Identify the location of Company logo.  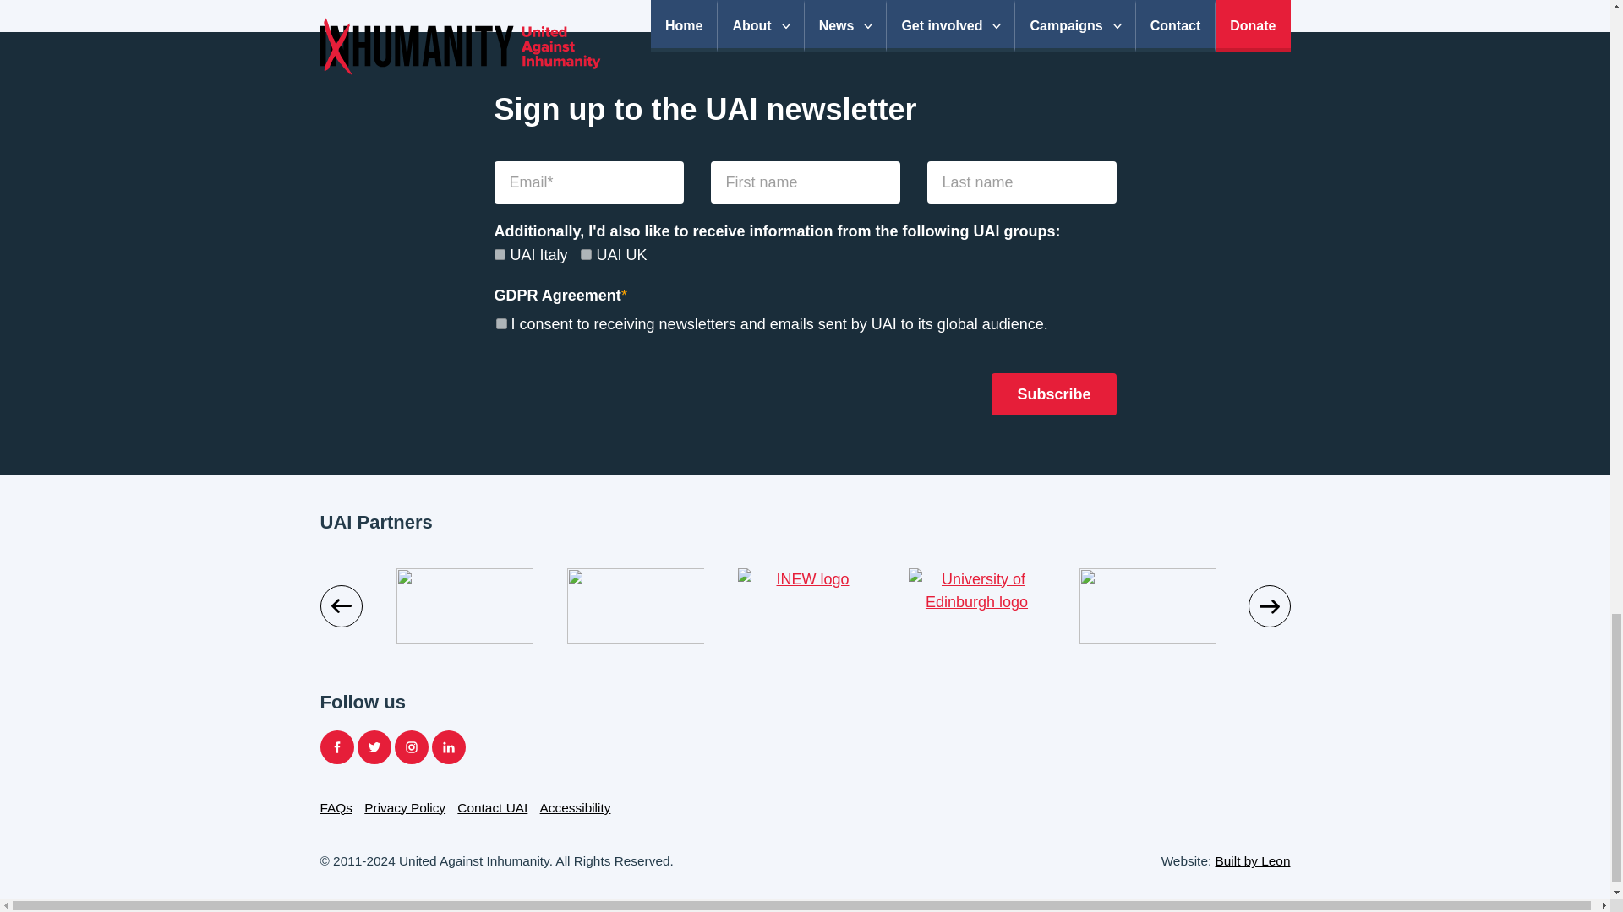
(463, 606).